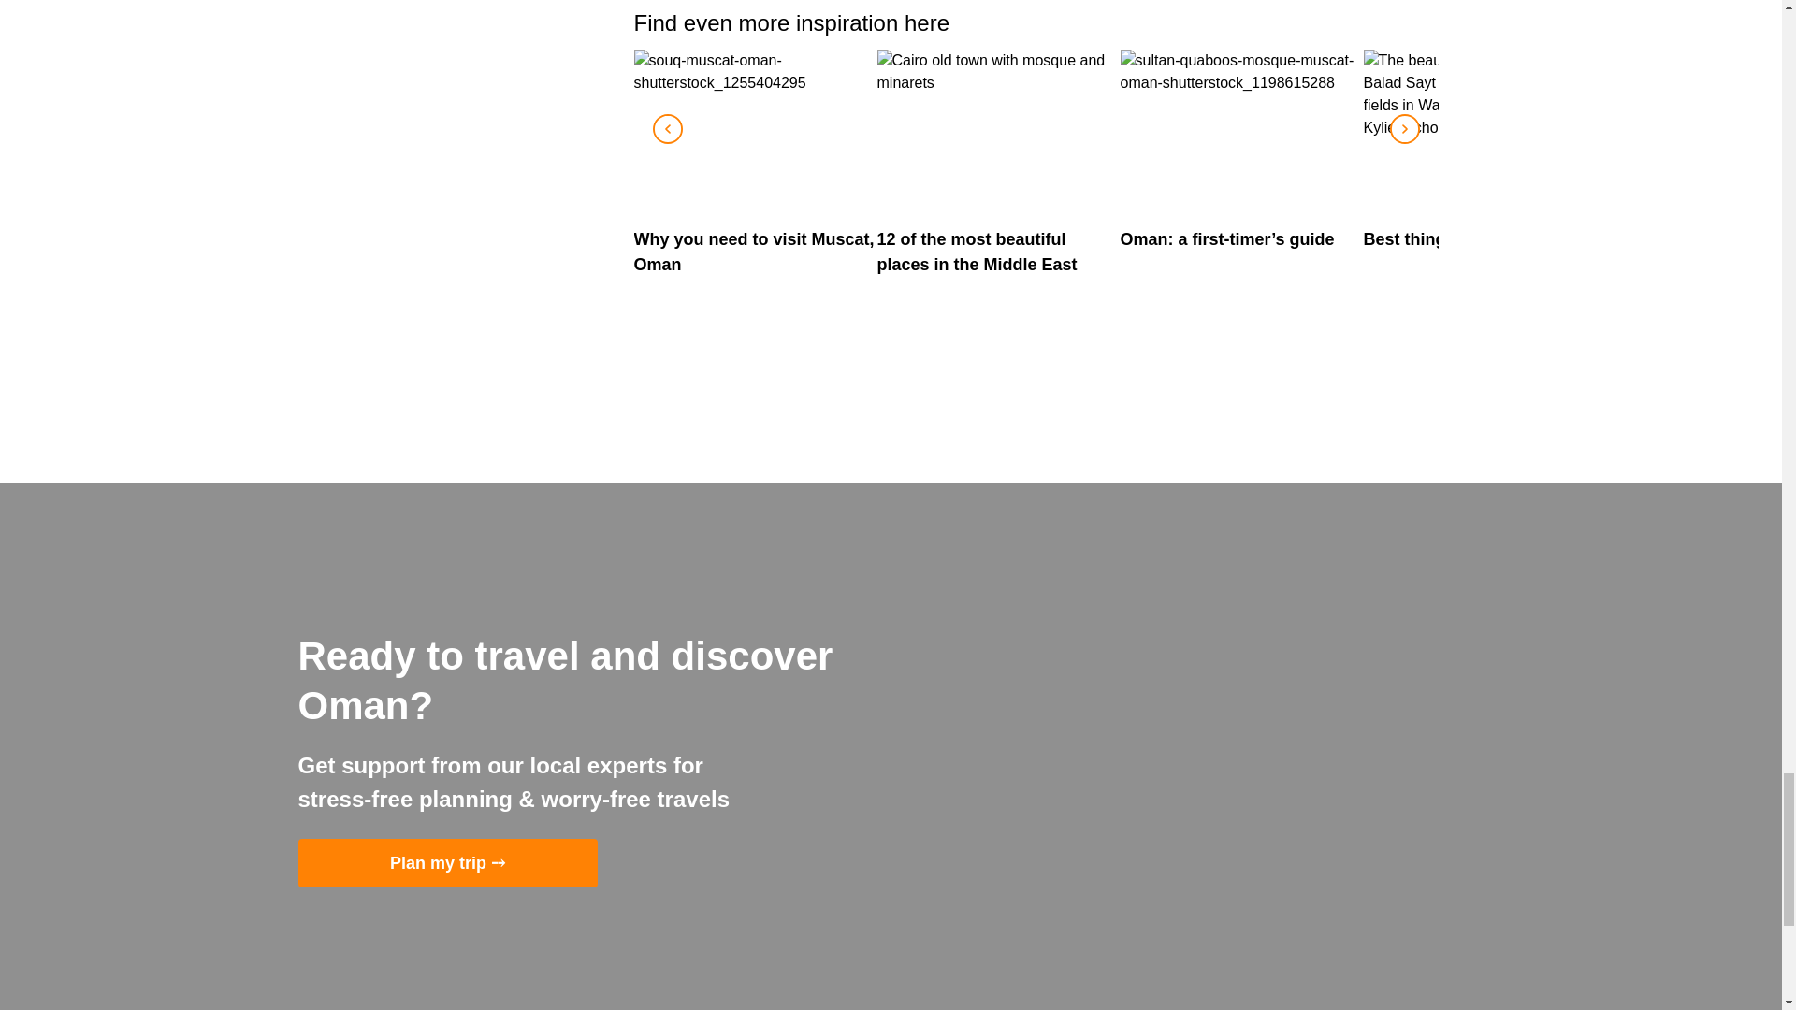 This screenshot has height=1010, width=1796. I want to click on 12 of the most beautiful places in the Middle East, so click(999, 163).